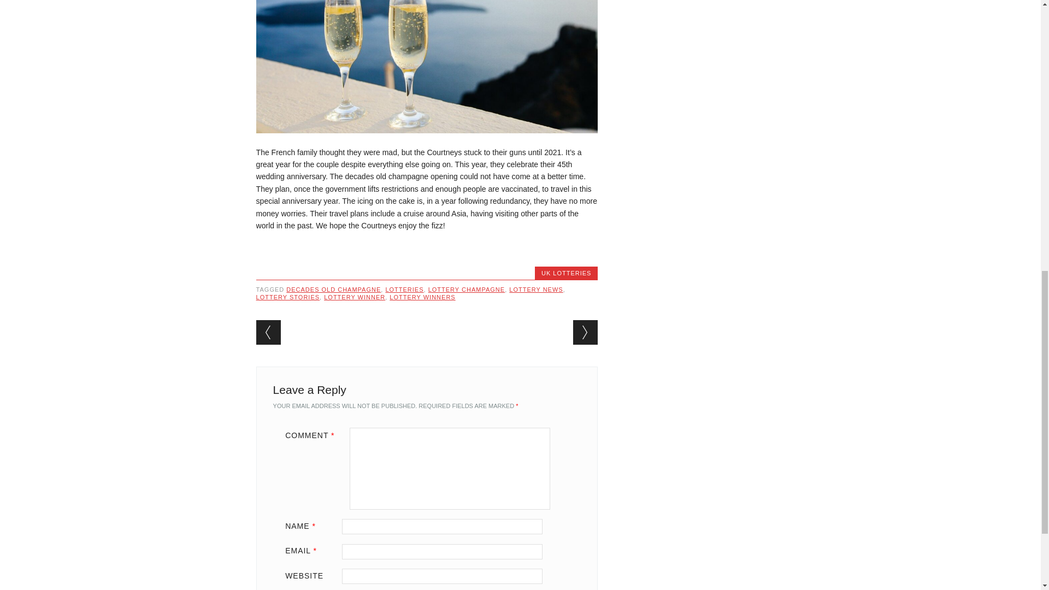 The height and width of the screenshot is (590, 1049). I want to click on LOTTERIES, so click(404, 289).